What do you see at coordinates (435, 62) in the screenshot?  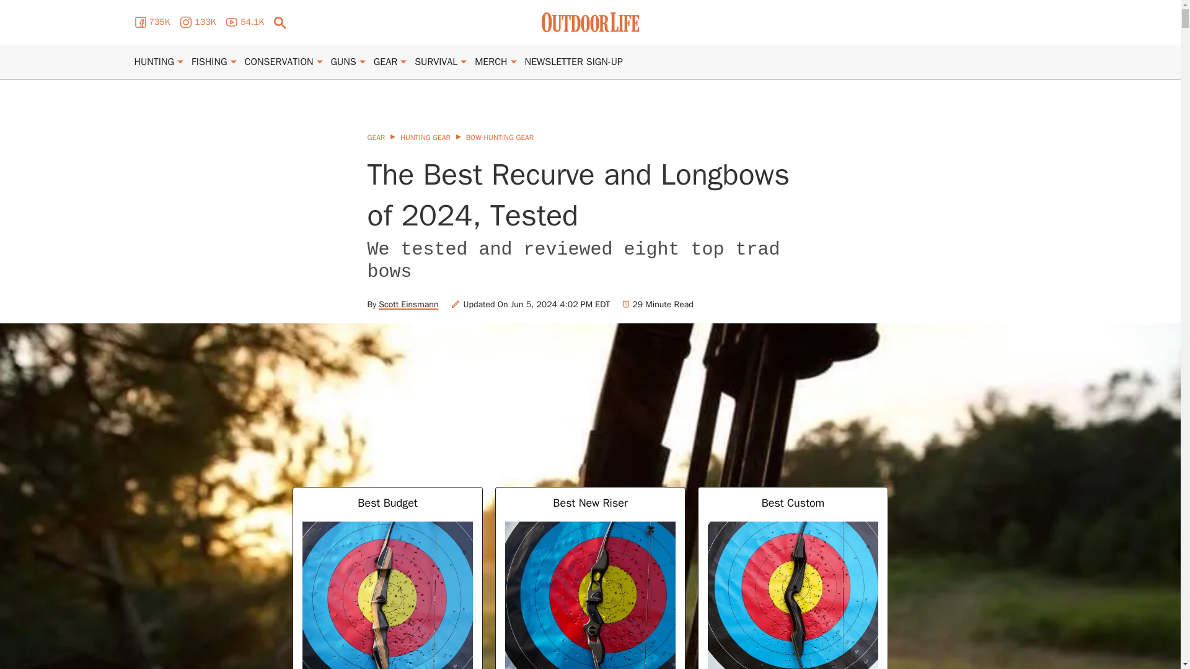 I see `Survival` at bounding box center [435, 62].